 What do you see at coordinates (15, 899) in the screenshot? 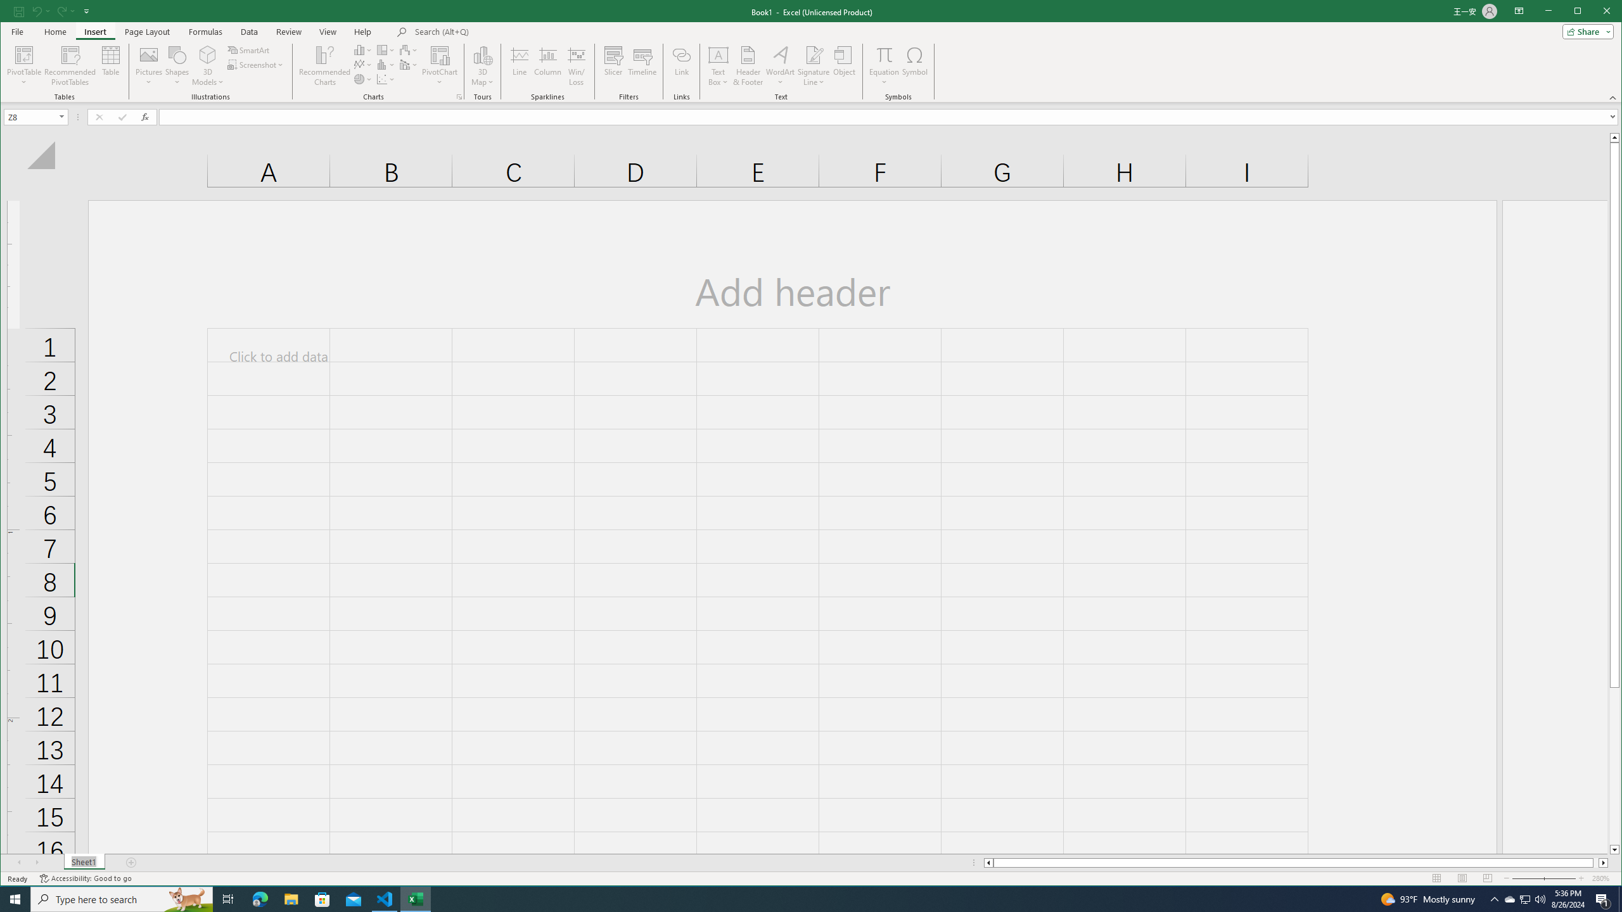
I see `Start` at bounding box center [15, 899].